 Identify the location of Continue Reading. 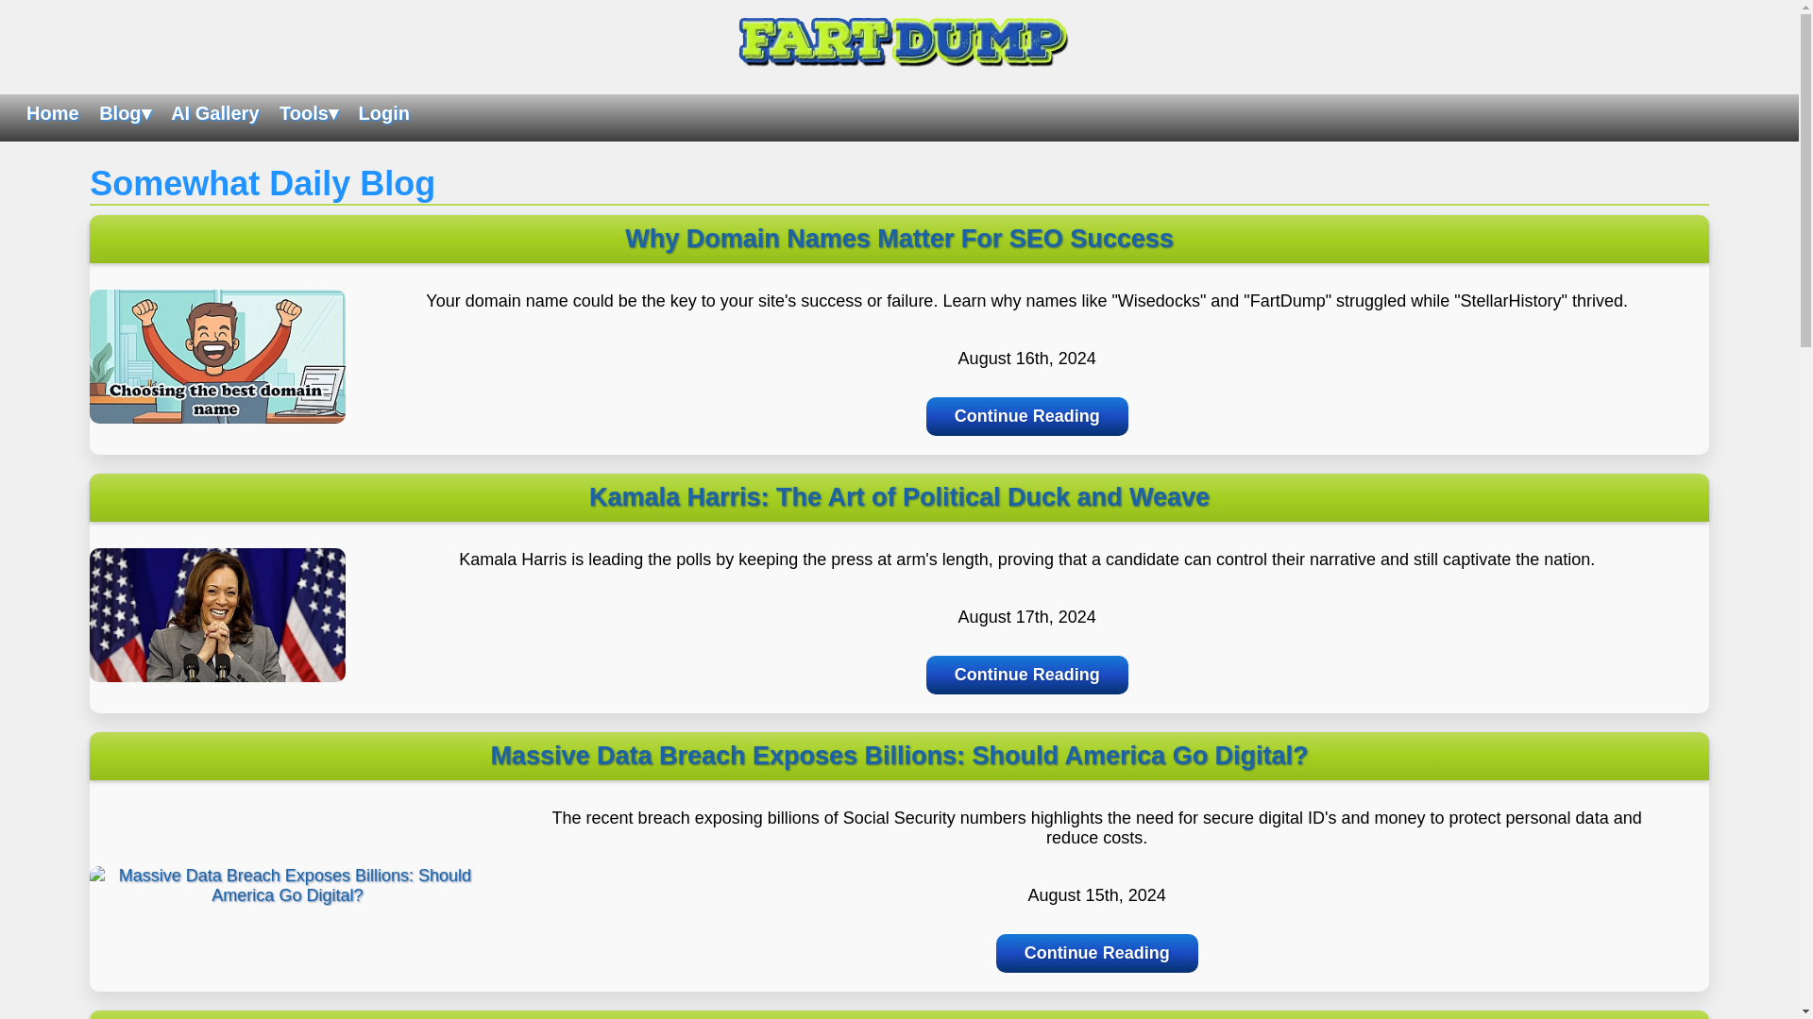
(1027, 675).